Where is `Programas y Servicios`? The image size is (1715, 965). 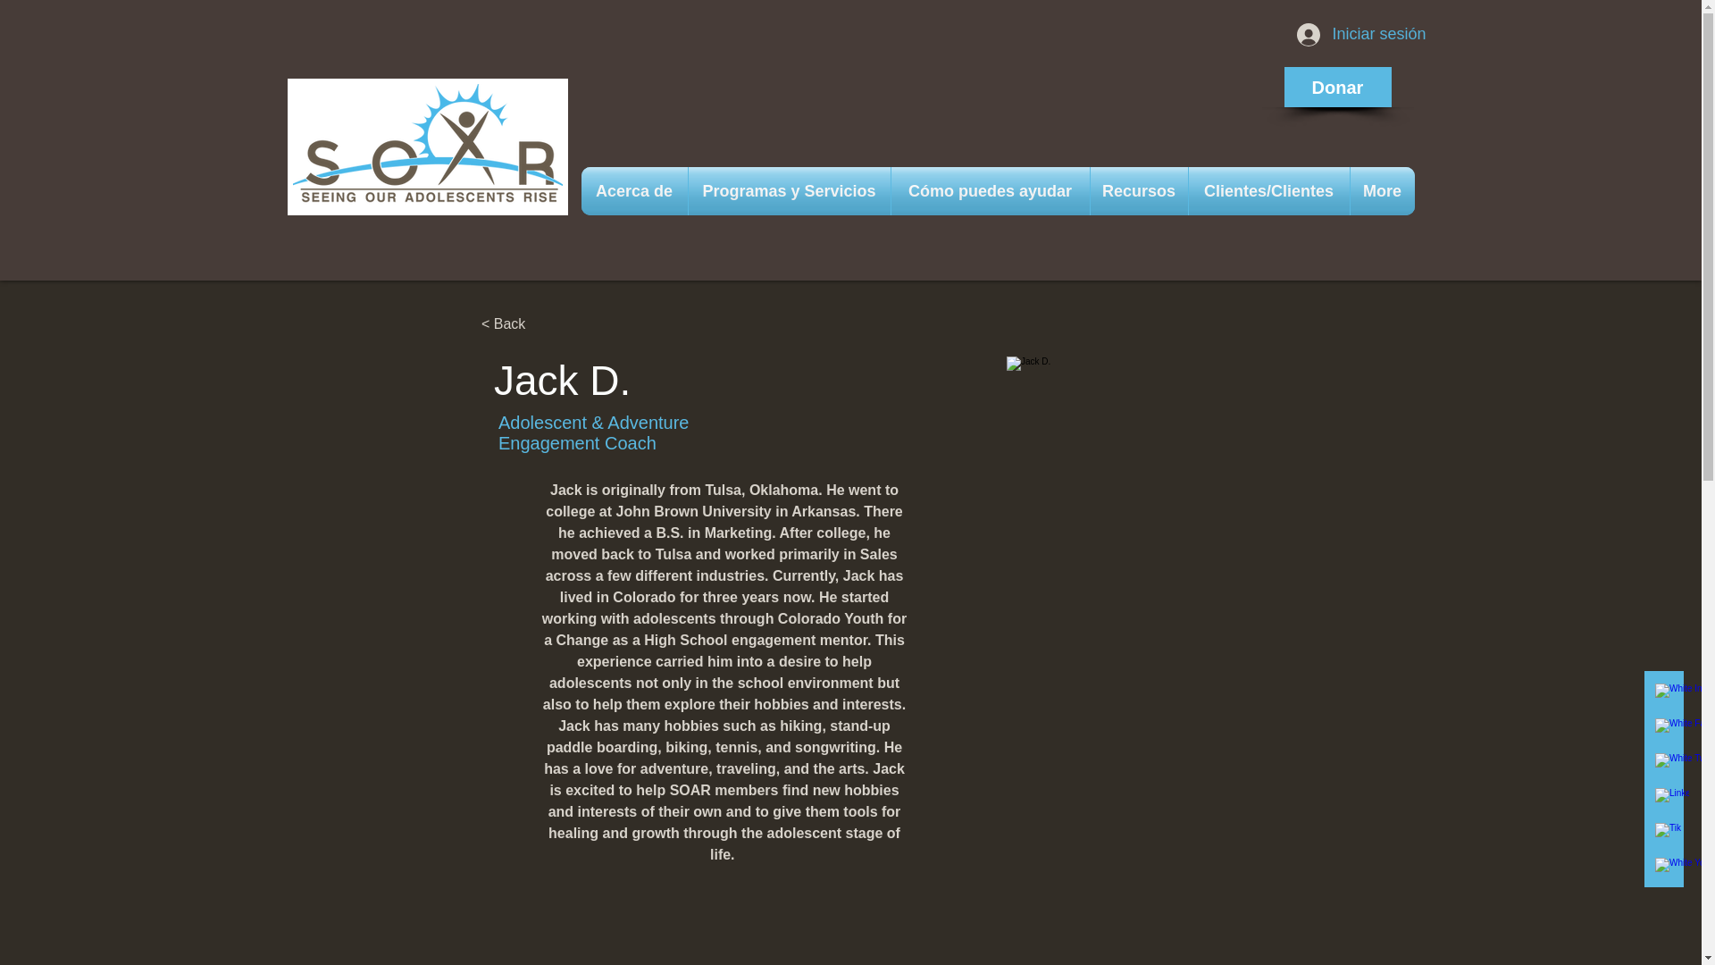
Programas y Servicios is located at coordinates (788, 190).